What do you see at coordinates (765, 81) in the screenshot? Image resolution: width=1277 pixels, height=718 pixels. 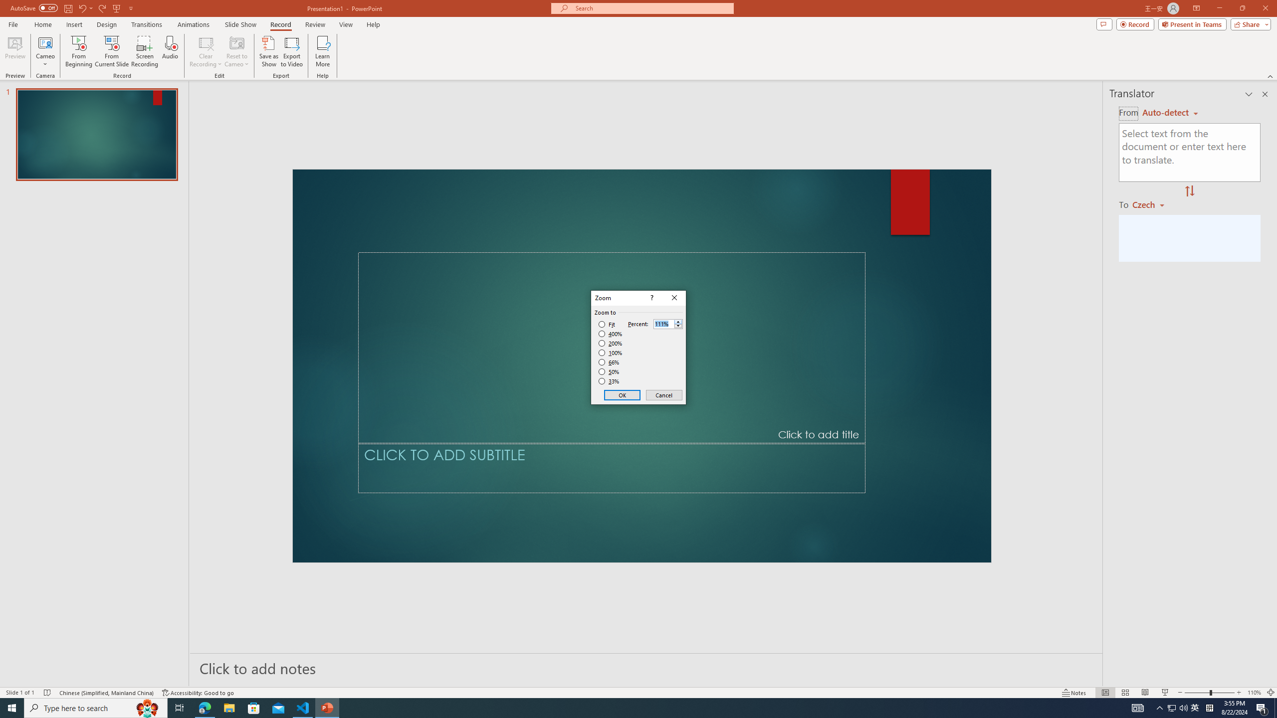 I see `Finish & Merge` at bounding box center [765, 81].